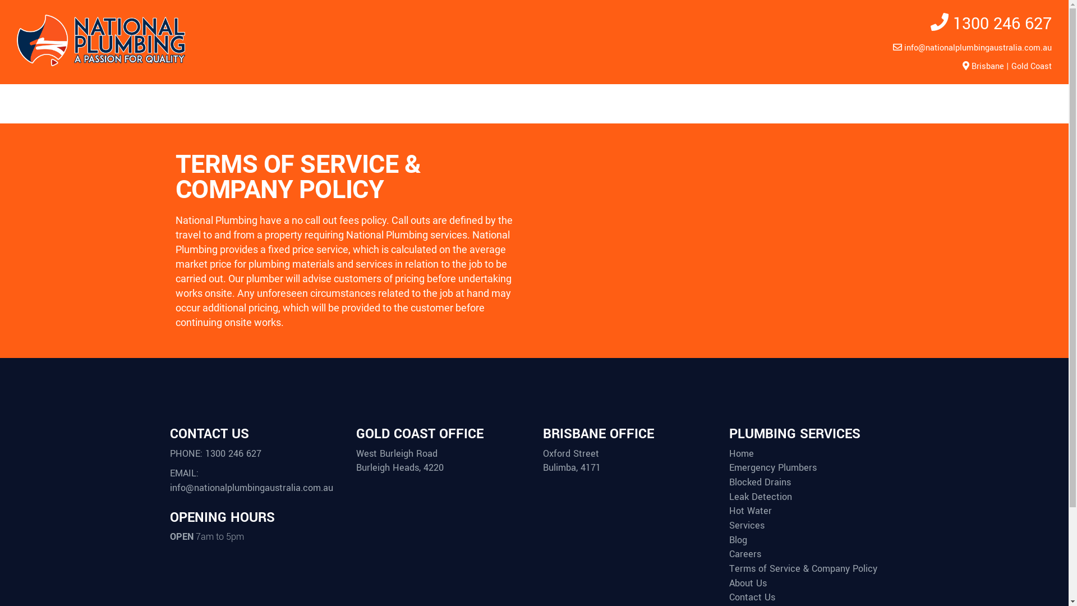 This screenshot has height=606, width=1077. I want to click on Gold Coast, so click(1032, 66).